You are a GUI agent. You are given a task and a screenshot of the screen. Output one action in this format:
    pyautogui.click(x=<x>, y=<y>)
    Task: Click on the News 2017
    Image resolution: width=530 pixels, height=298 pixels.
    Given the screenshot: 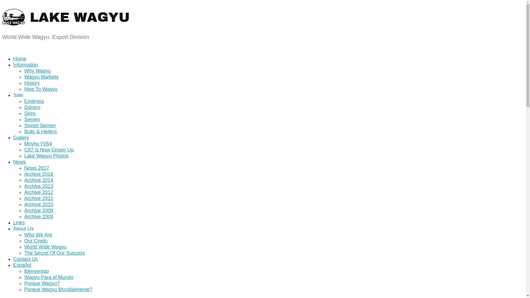 What is the action you would take?
    pyautogui.click(x=37, y=168)
    